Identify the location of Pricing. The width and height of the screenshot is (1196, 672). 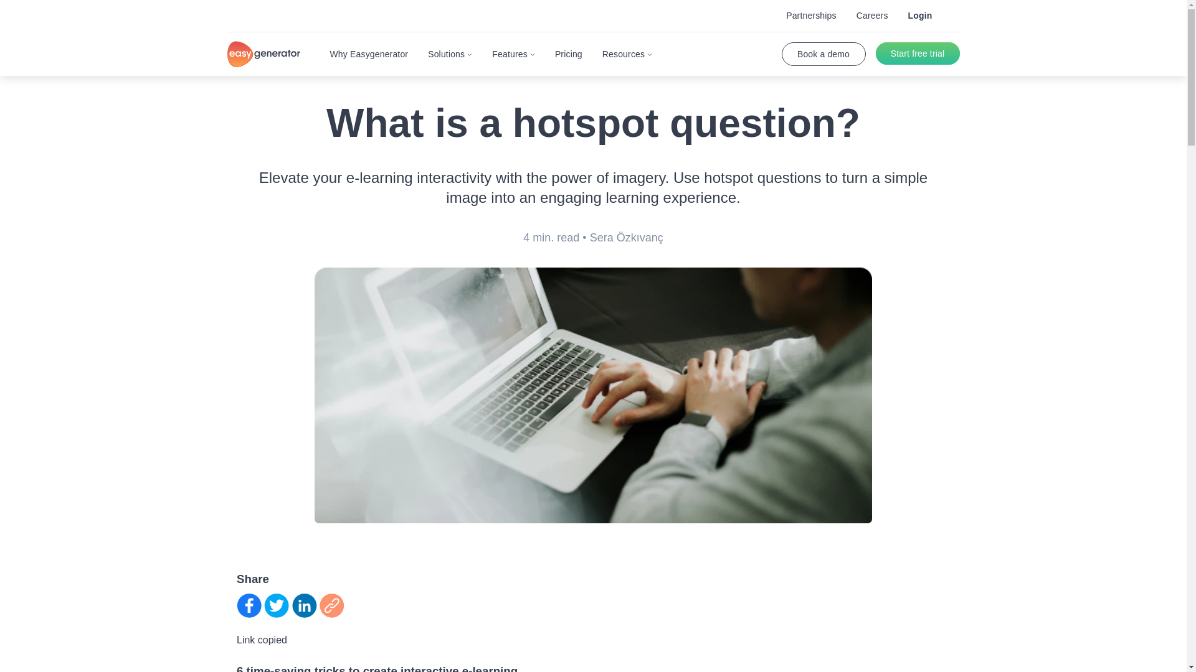
(568, 54).